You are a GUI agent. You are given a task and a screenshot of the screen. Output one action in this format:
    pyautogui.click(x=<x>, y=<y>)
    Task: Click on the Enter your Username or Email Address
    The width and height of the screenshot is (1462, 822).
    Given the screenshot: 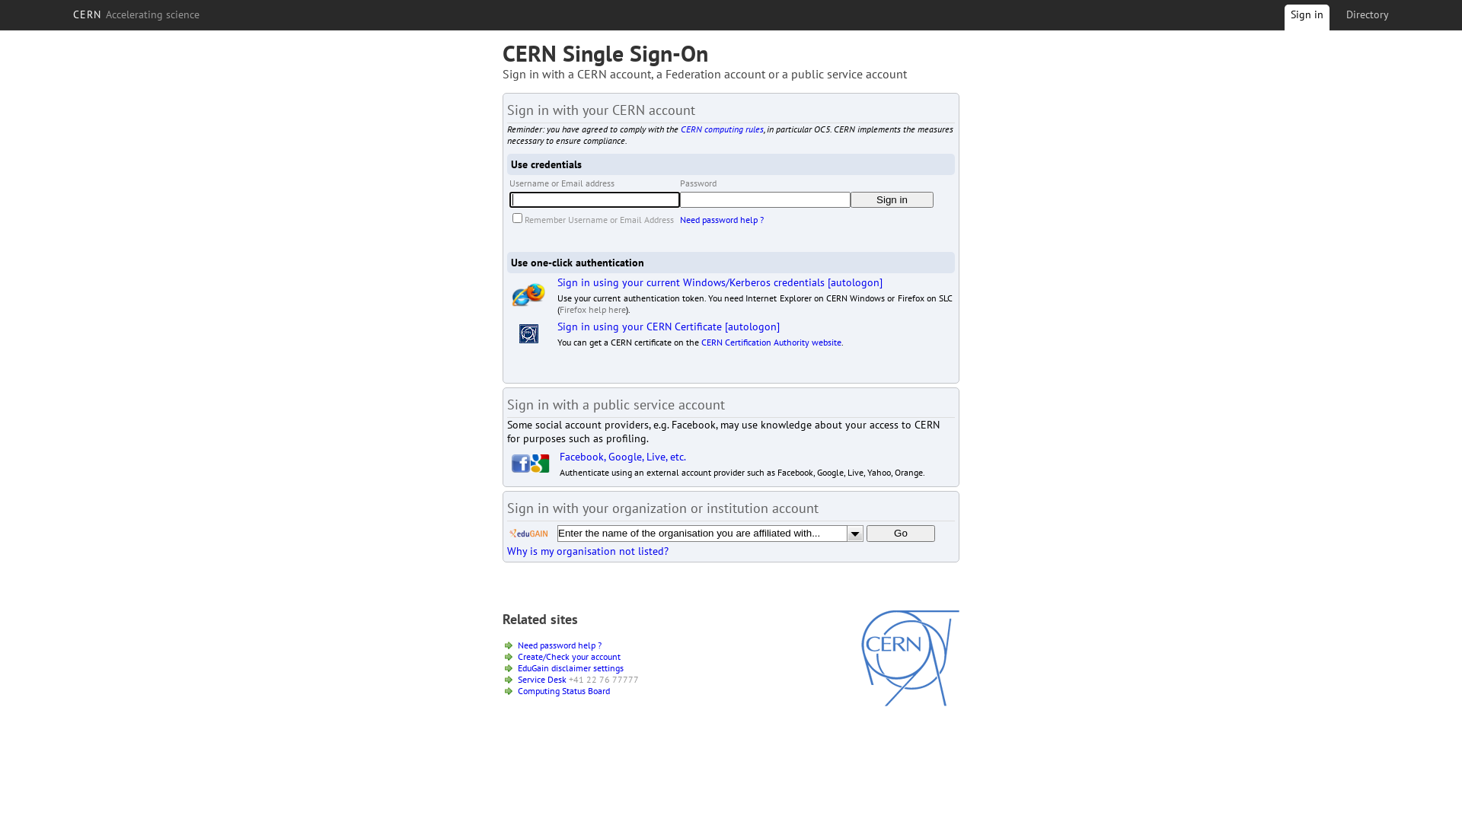 What is the action you would take?
    pyautogui.click(x=595, y=199)
    